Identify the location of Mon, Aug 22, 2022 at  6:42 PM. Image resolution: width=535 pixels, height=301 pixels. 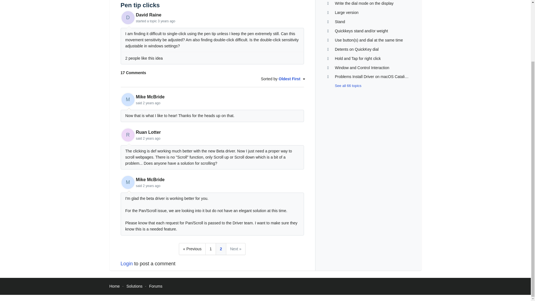
(152, 103).